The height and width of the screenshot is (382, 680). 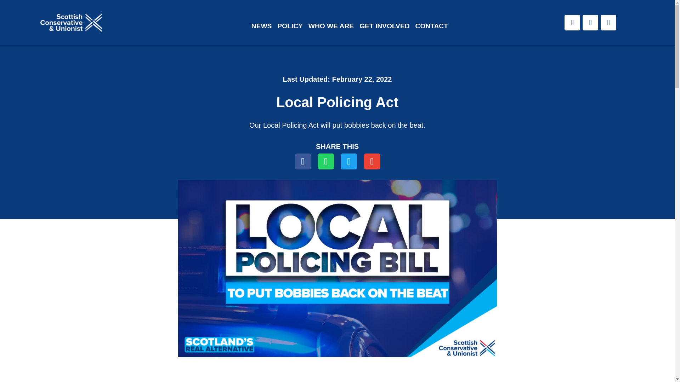 What do you see at coordinates (261, 26) in the screenshot?
I see `NEWS` at bounding box center [261, 26].